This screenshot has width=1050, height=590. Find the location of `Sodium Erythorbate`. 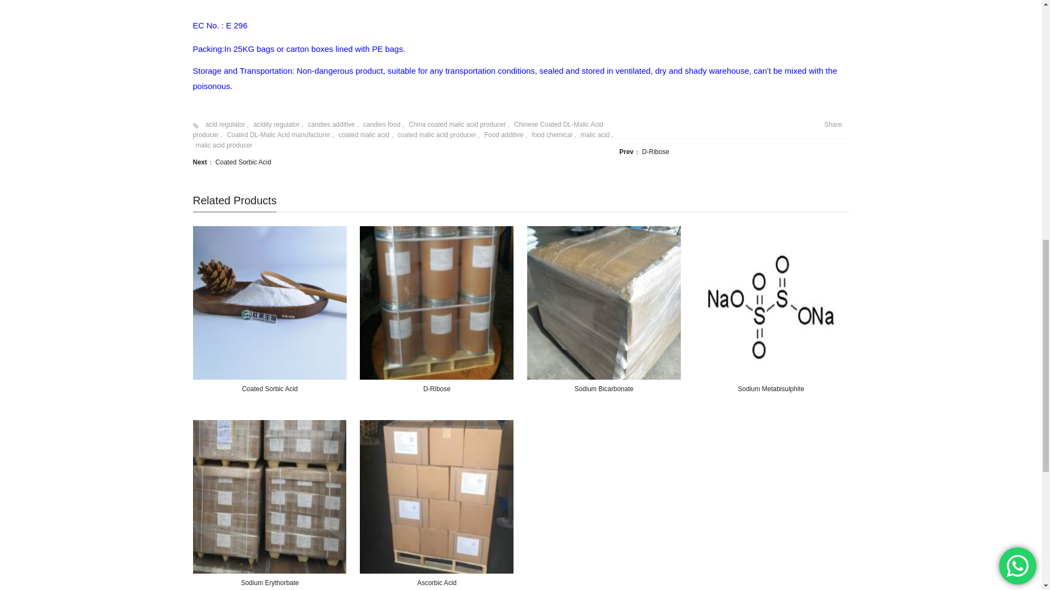

Sodium Erythorbate is located at coordinates (270, 496).